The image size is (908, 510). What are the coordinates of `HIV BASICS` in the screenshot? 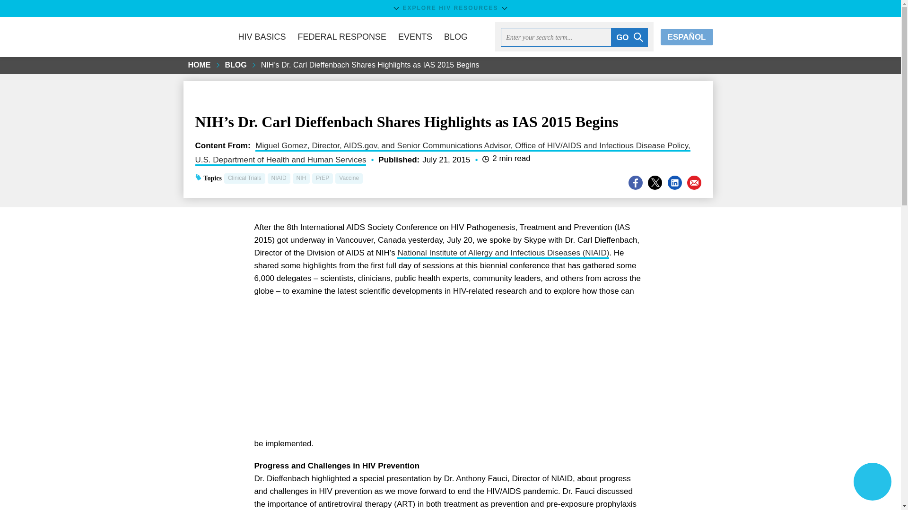 It's located at (261, 37).